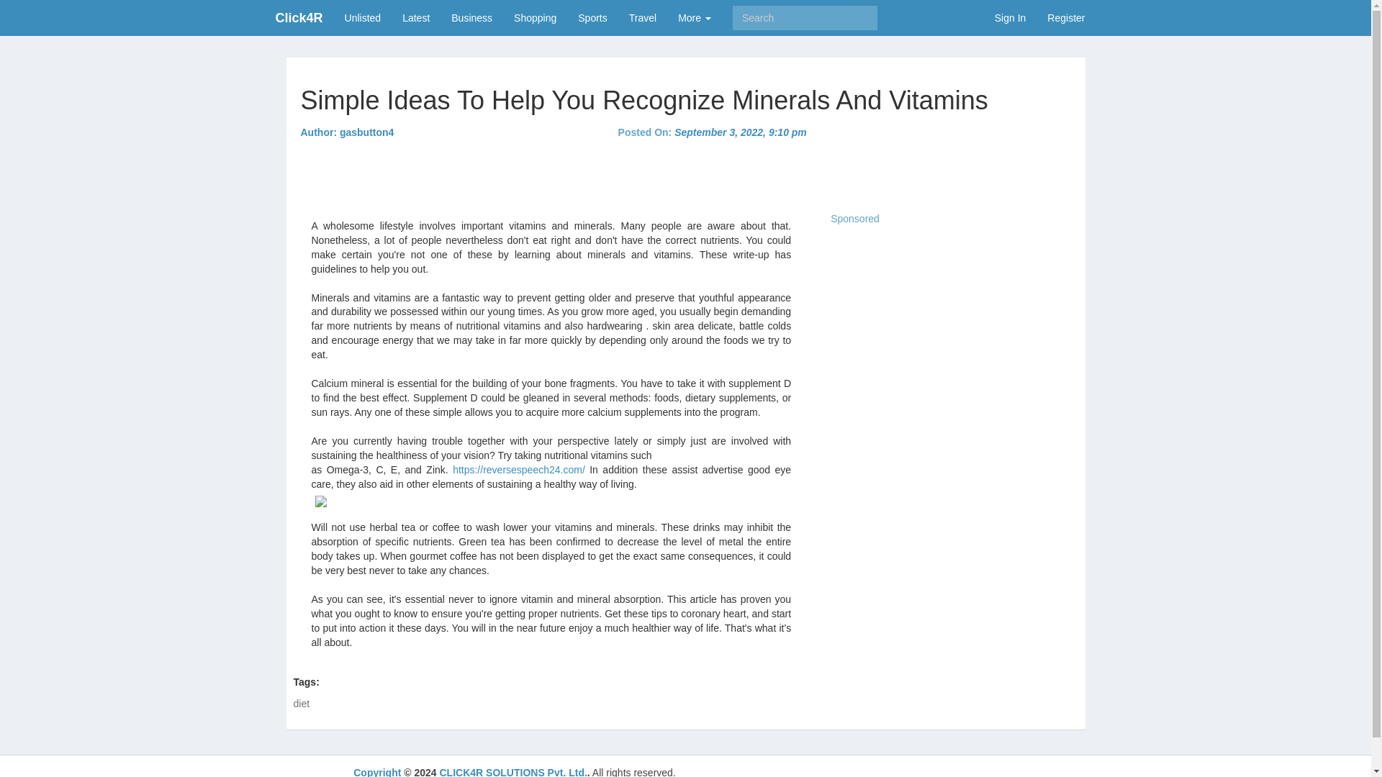 This screenshot has height=777, width=1382. Describe the element at coordinates (347, 132) in the screenshot. I see `Author: gasbutton4` at that location.